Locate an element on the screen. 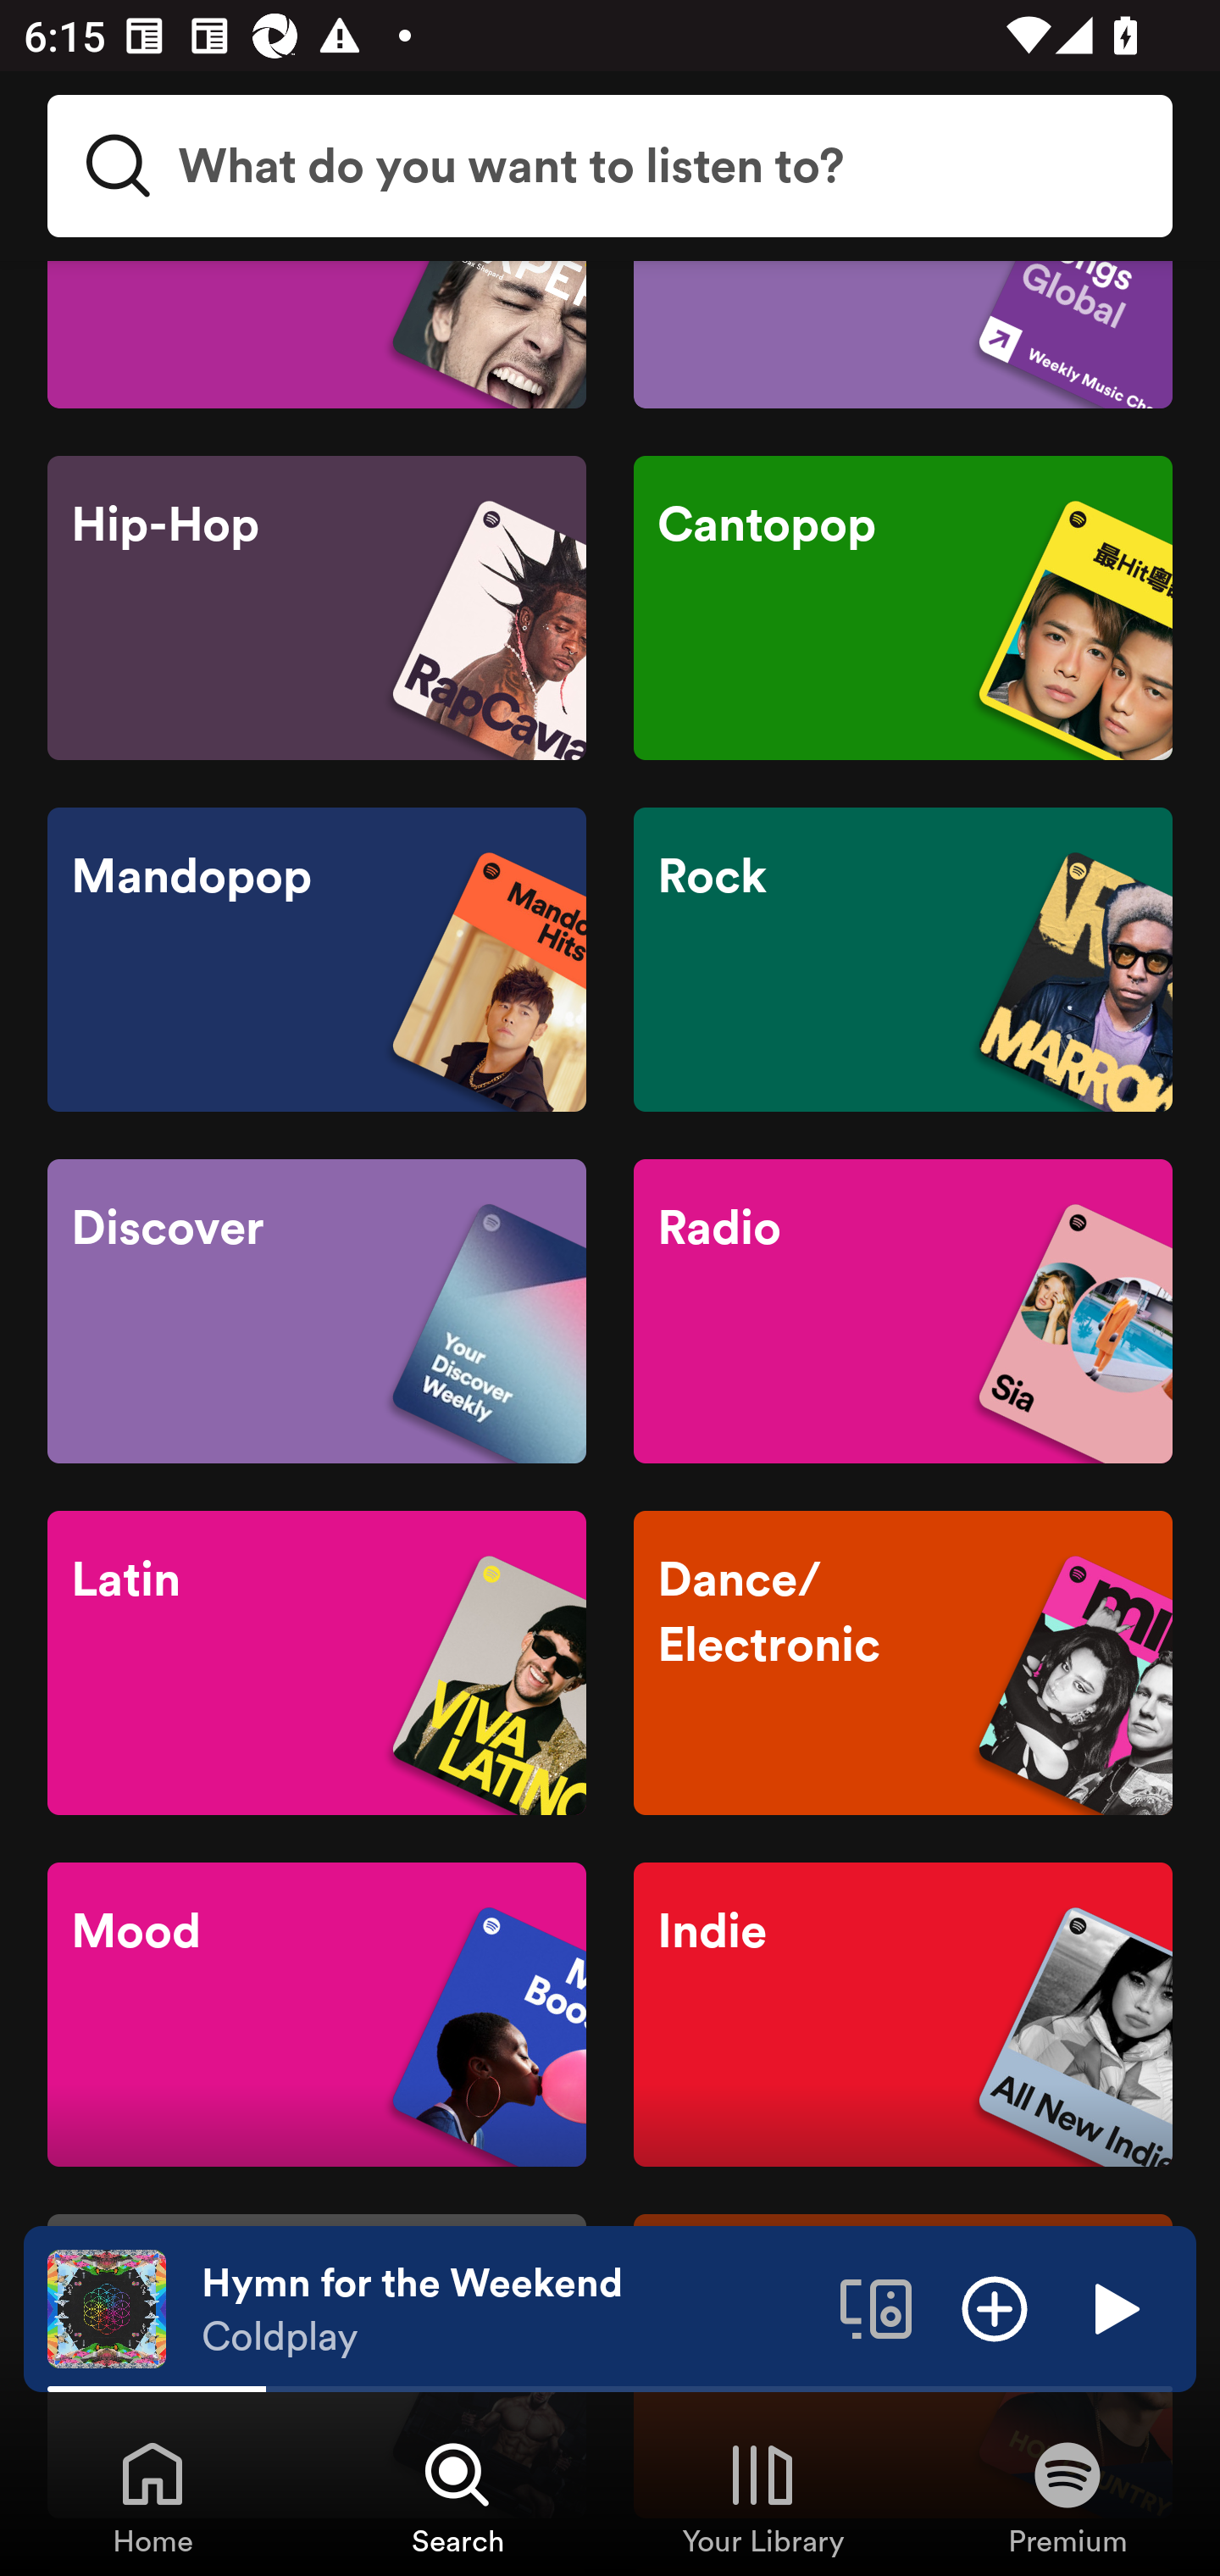 Image resolution: width=1220 pixels, height=2576 pixels. Connect to a device. Opens the devices menu is located at coordinates (876, 2307).